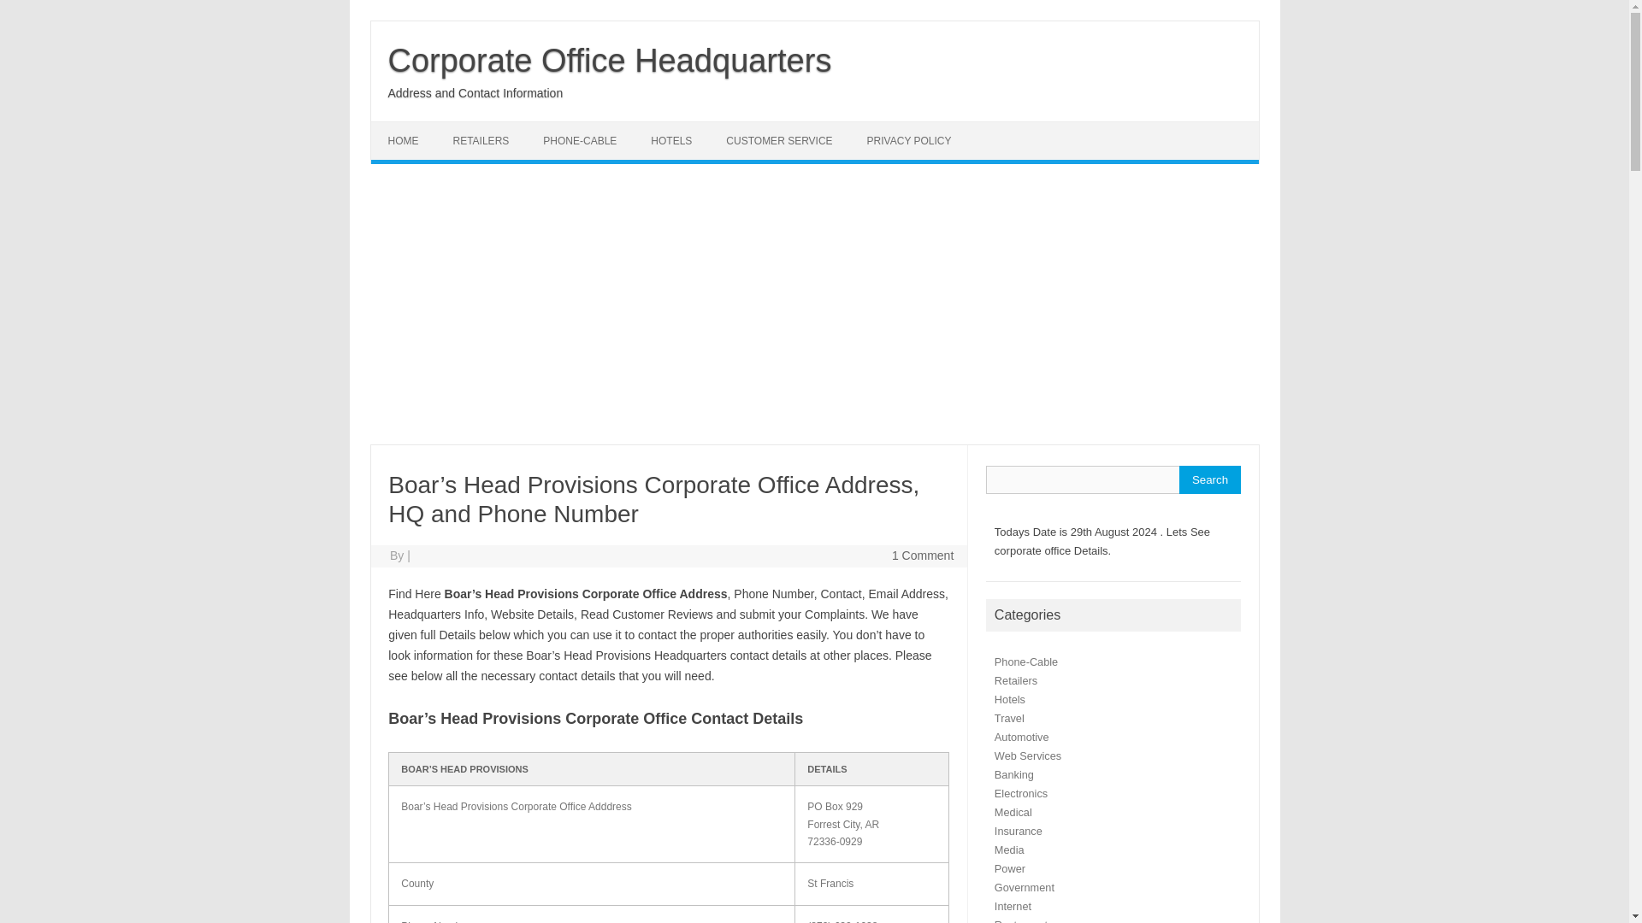 The height and width of the screenshot is (923, 1642). Describe the element at coordinates (1013, 812) in the screenshot. I see `Medical` at that location.